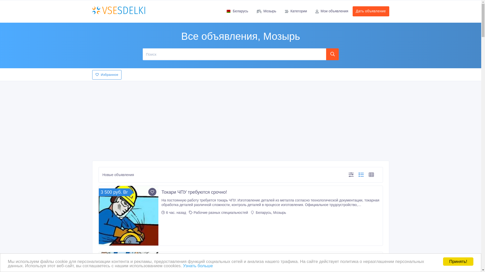 This screenshot has height=272, width=485. I want to click on Add to favorite, so click(152, 258).